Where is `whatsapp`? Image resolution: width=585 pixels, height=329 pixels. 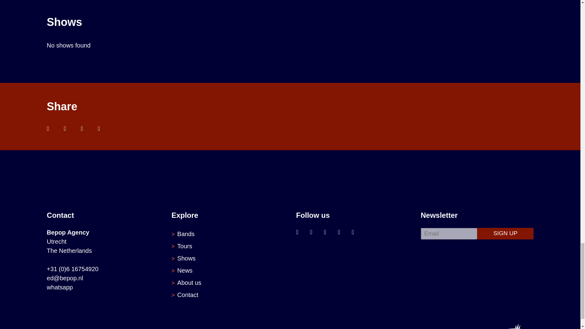
whatsapp is located at coordinates (60, 287).